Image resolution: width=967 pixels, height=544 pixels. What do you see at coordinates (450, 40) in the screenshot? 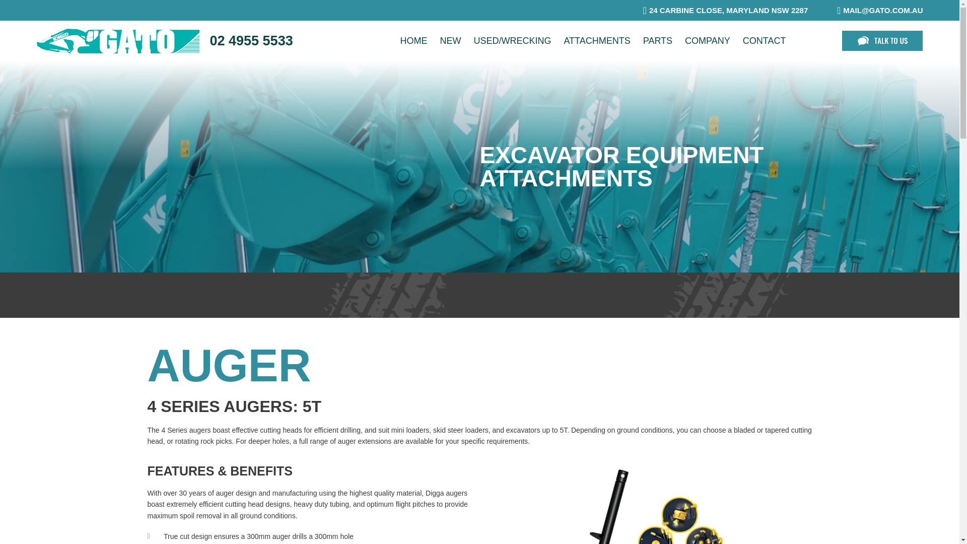
I see `NEW` at bounding box center [450, 40].